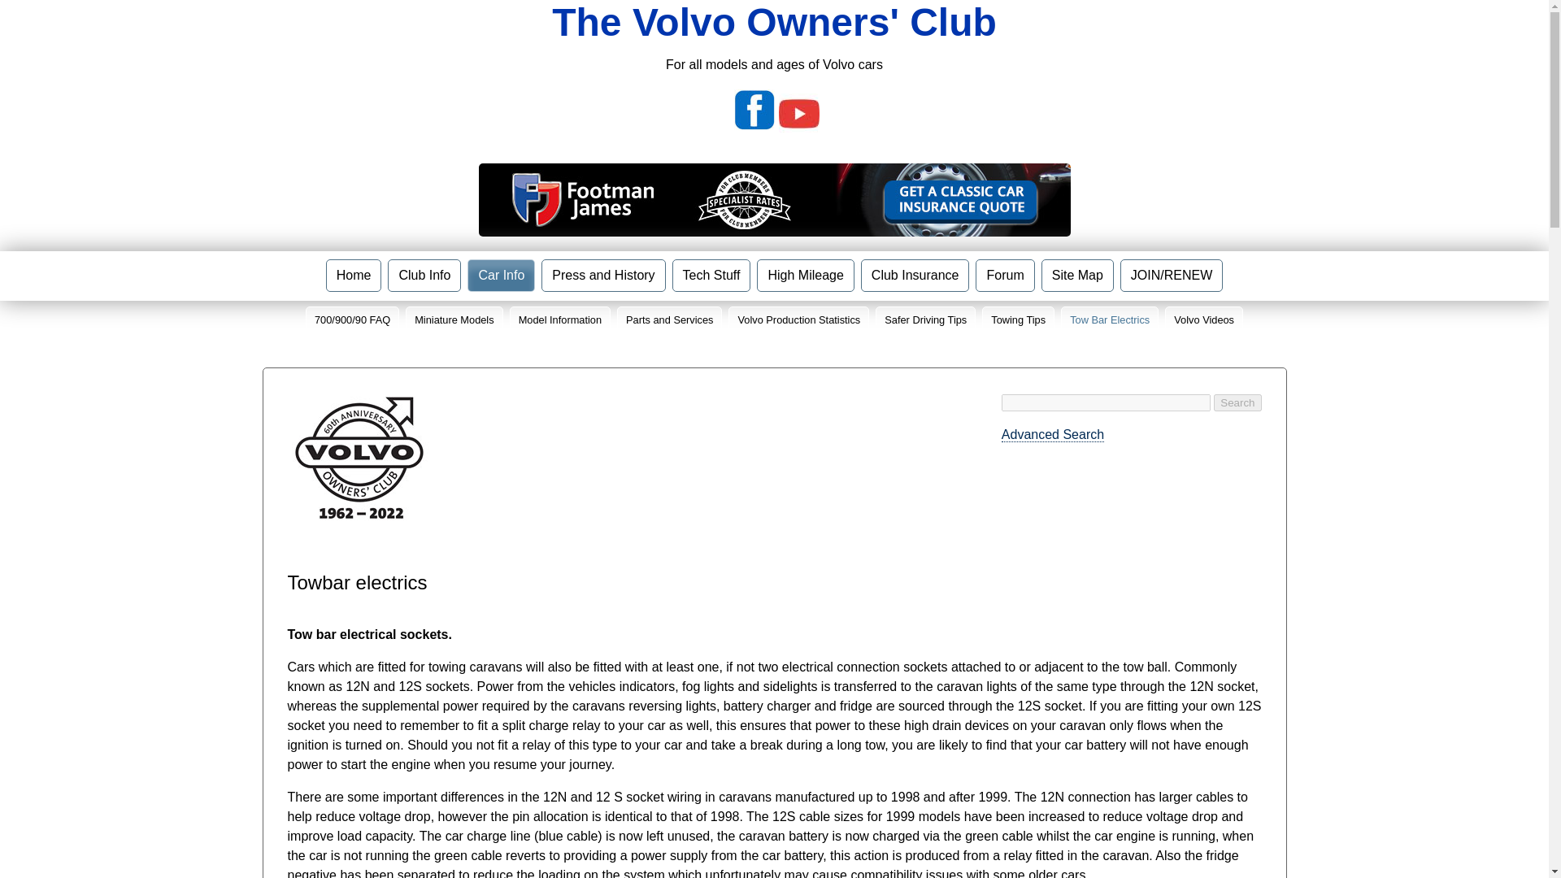 The width and height of the screenshot is (1561, 878). Describe the element at coordinates (798, 319) in the screenshot. I see `Volvo Production Statistics` at that location.